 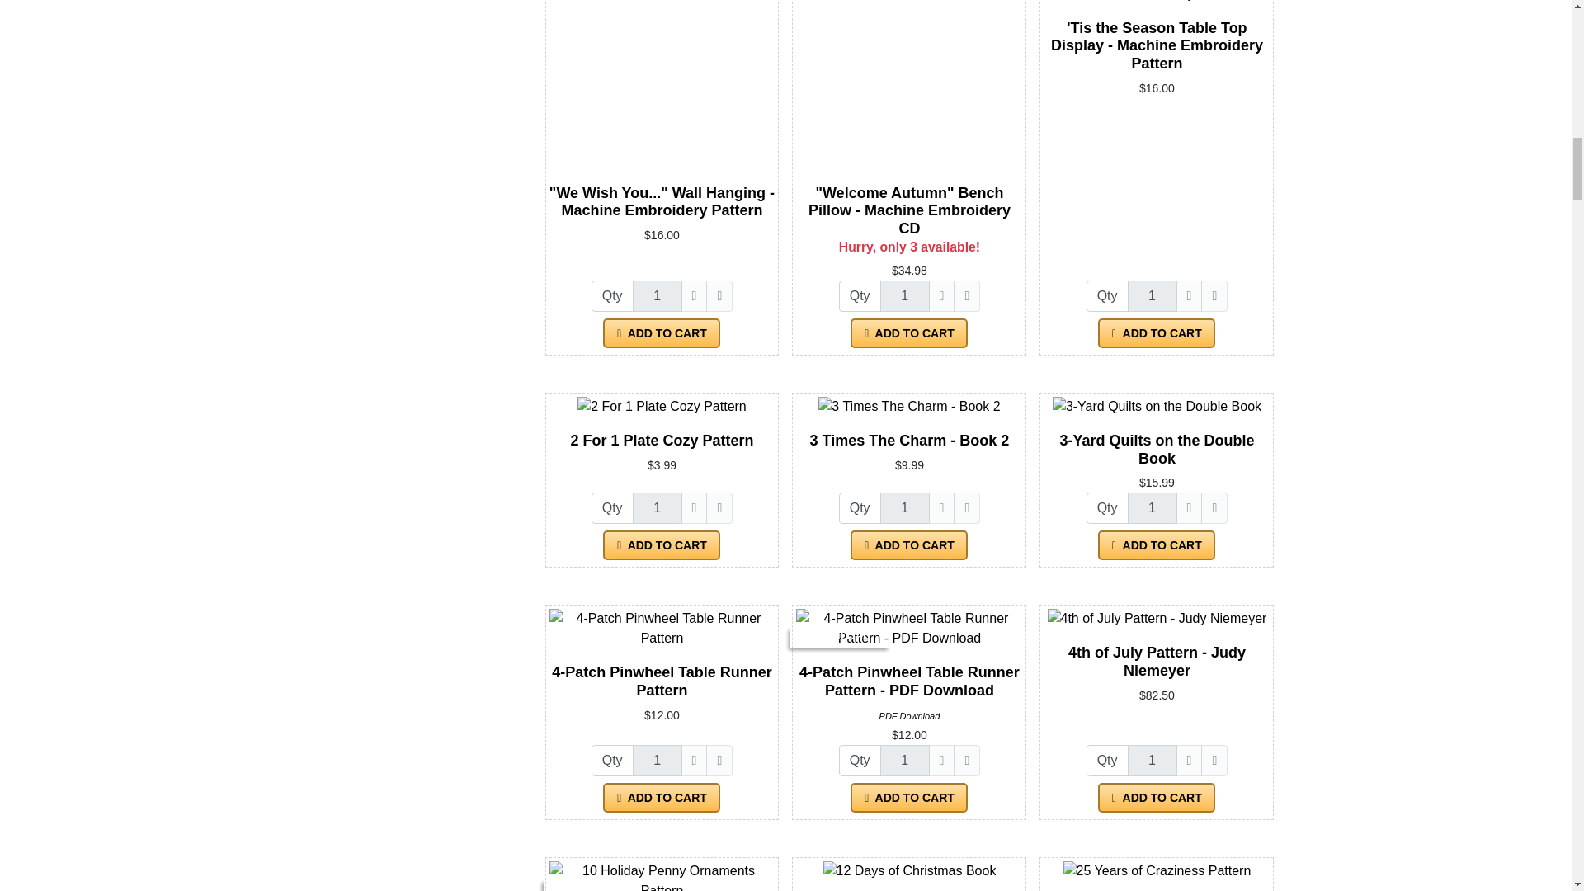 What do you see at coordinates (905, 296) in the screenshot?
I see `1` at bounding box center [905, 296].